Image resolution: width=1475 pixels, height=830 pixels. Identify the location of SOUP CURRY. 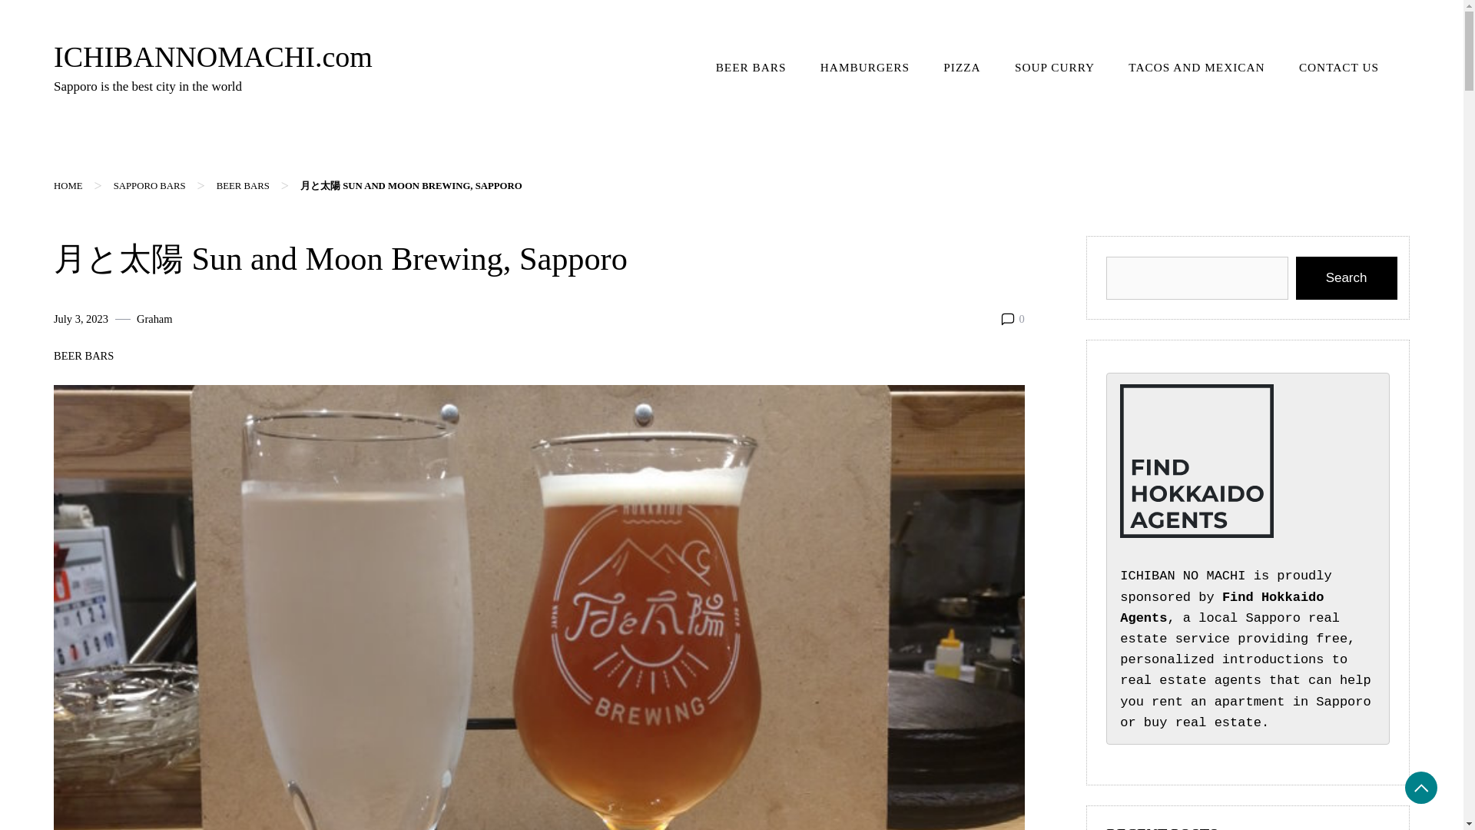
(1055, 68).